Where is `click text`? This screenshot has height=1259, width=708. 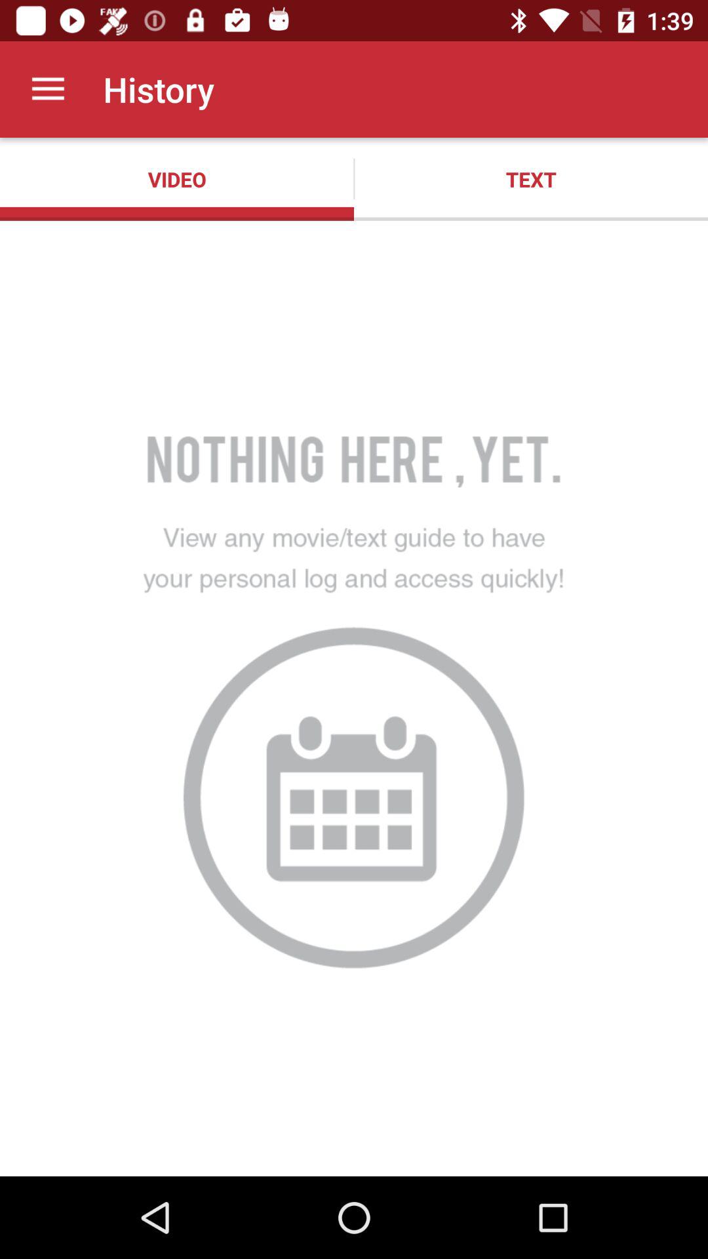 click text is located at coordinates (531, 179).